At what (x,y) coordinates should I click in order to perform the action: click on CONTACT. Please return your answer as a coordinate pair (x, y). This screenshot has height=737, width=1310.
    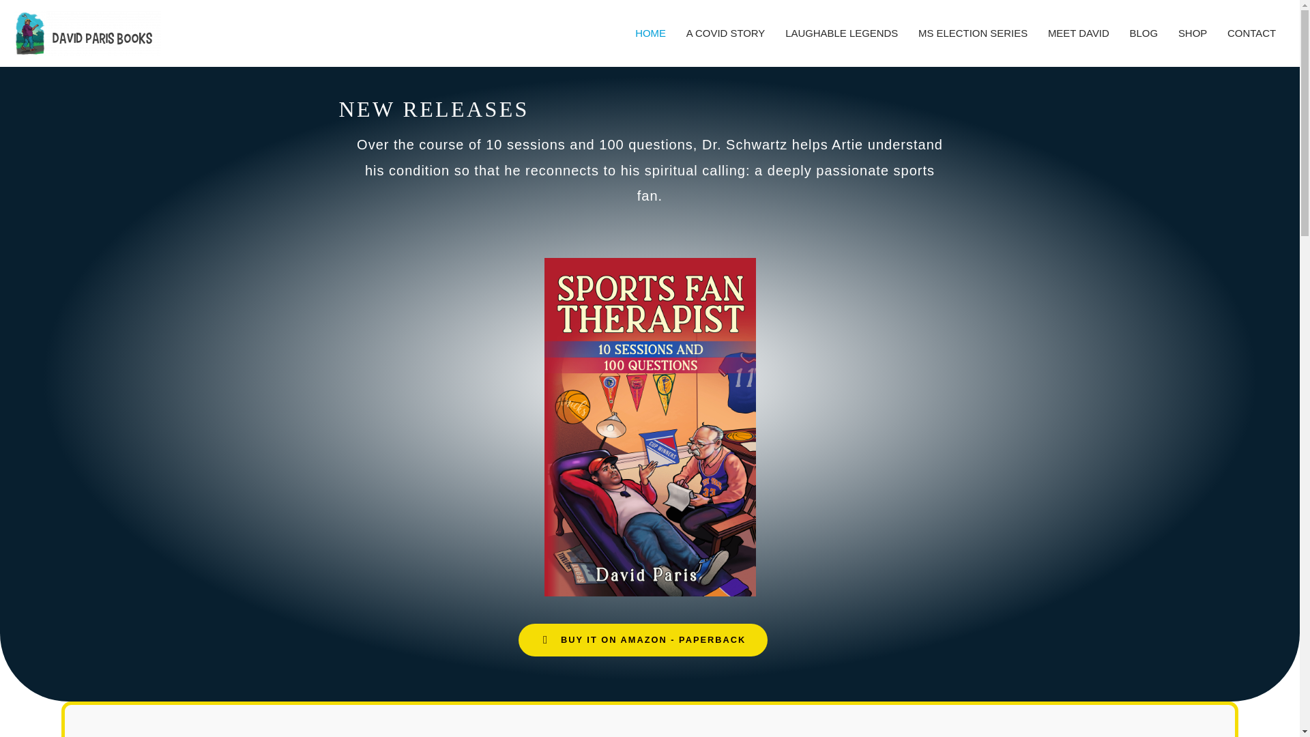
    Looking at the image, I should click on (1251, 33).